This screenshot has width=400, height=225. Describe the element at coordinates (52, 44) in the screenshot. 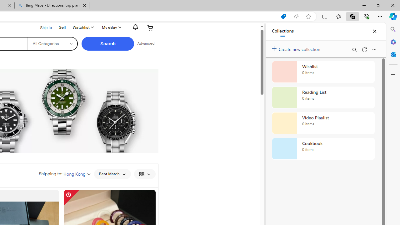

I see `Select a category for search` at that location.